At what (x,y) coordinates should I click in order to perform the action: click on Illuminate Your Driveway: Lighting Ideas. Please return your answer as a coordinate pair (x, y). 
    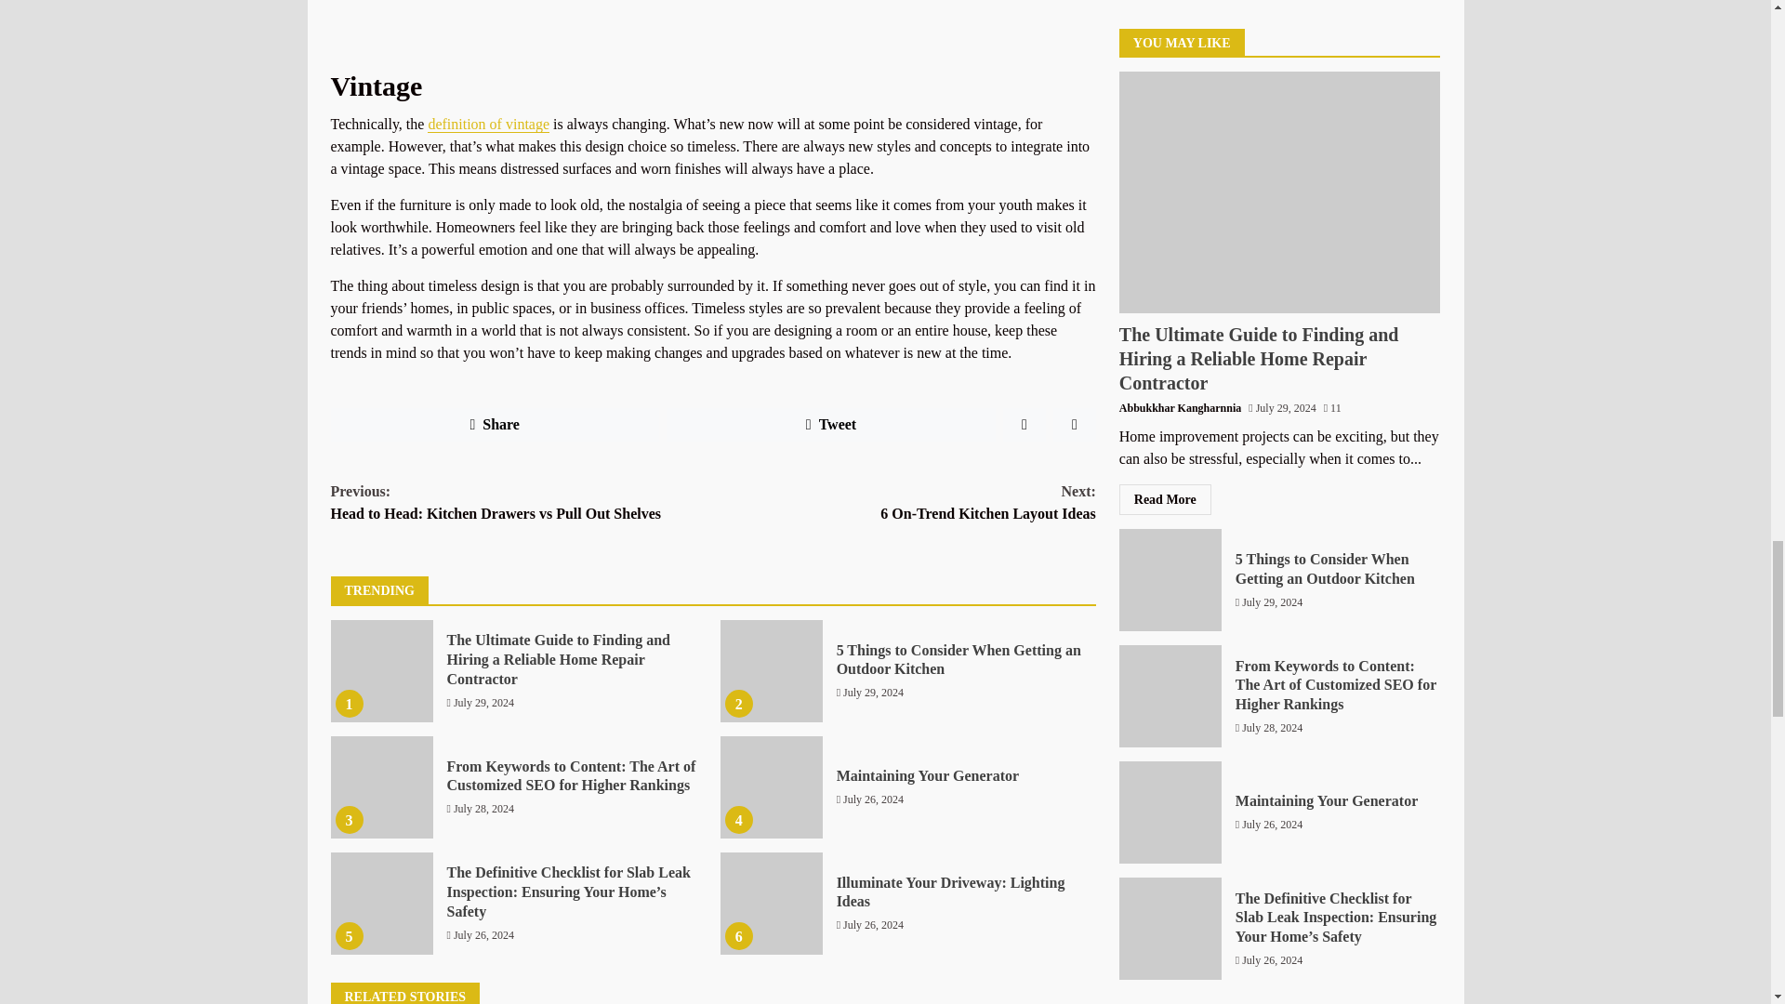
    Looking at the image, I should click on (831, 424).